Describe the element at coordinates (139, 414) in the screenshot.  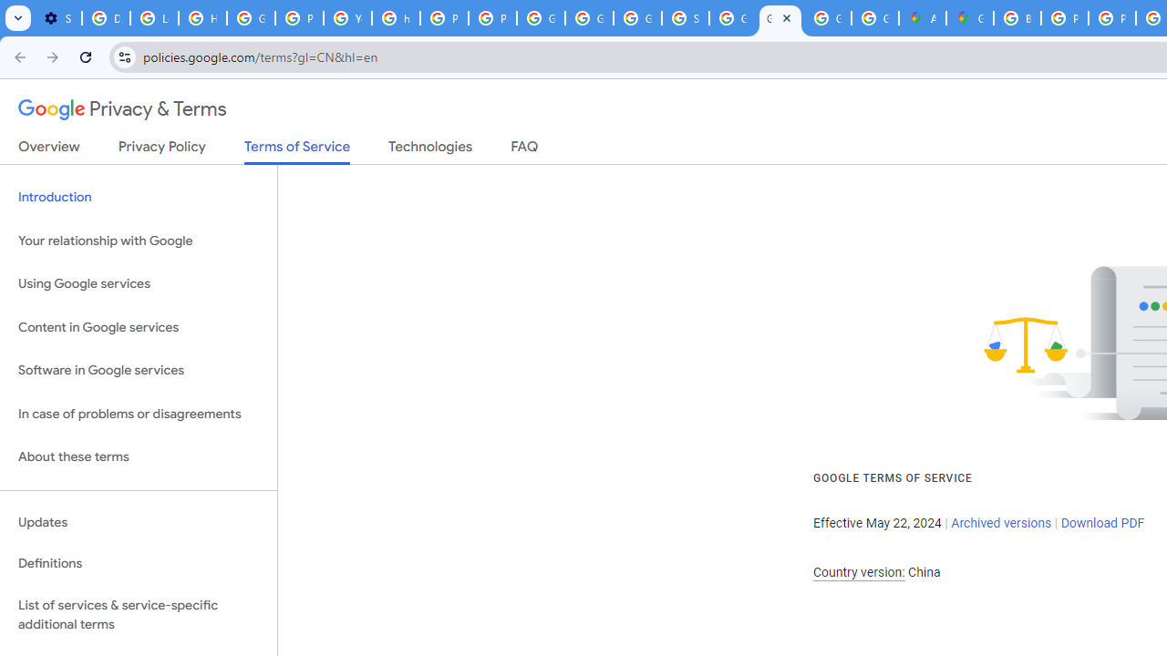
I see `In case of problems or disagreements` at that location.